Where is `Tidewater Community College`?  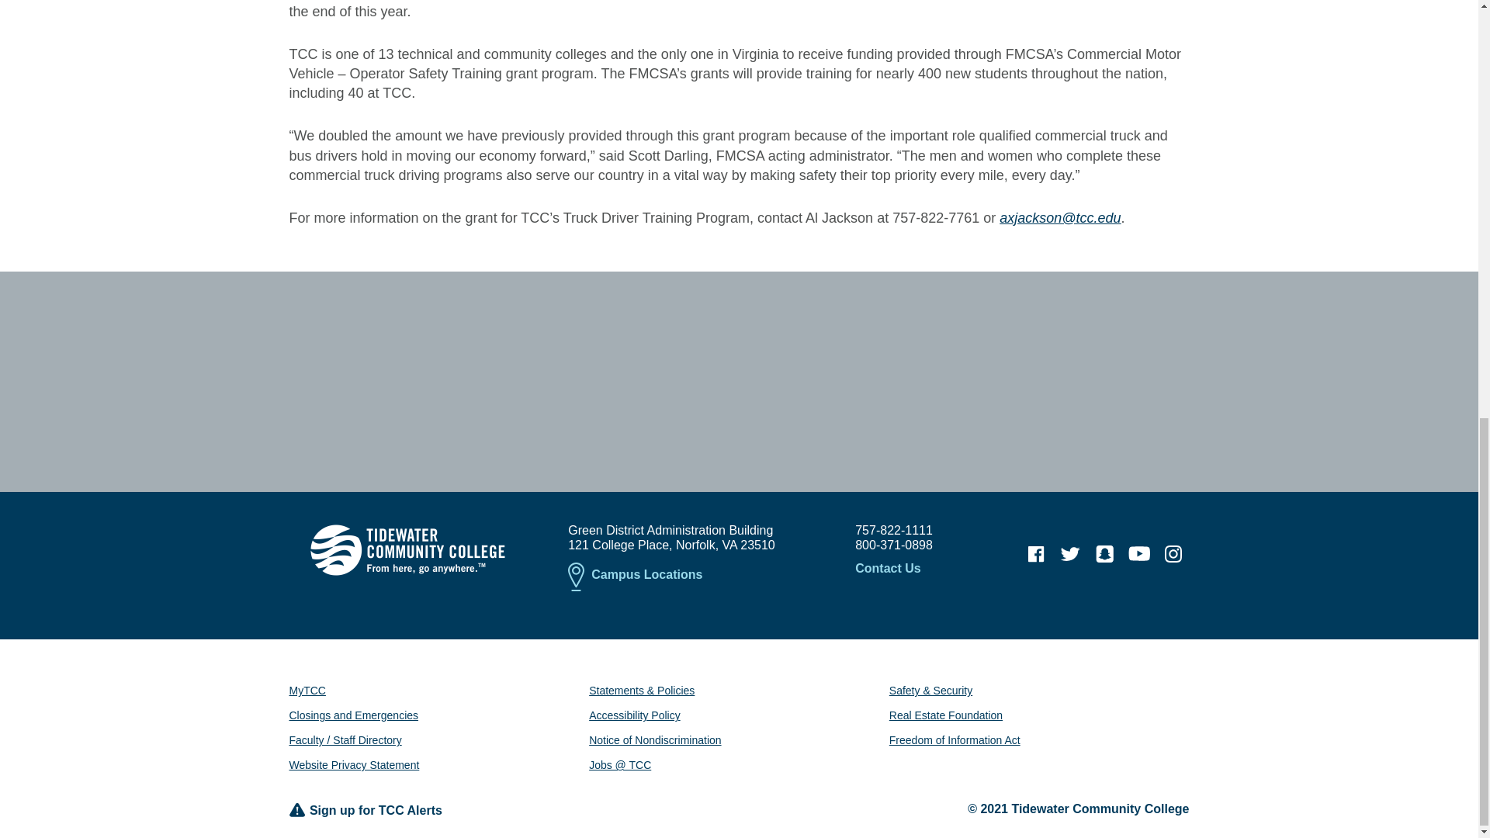 Tidewater Community College is located at coordinates (407, 549).